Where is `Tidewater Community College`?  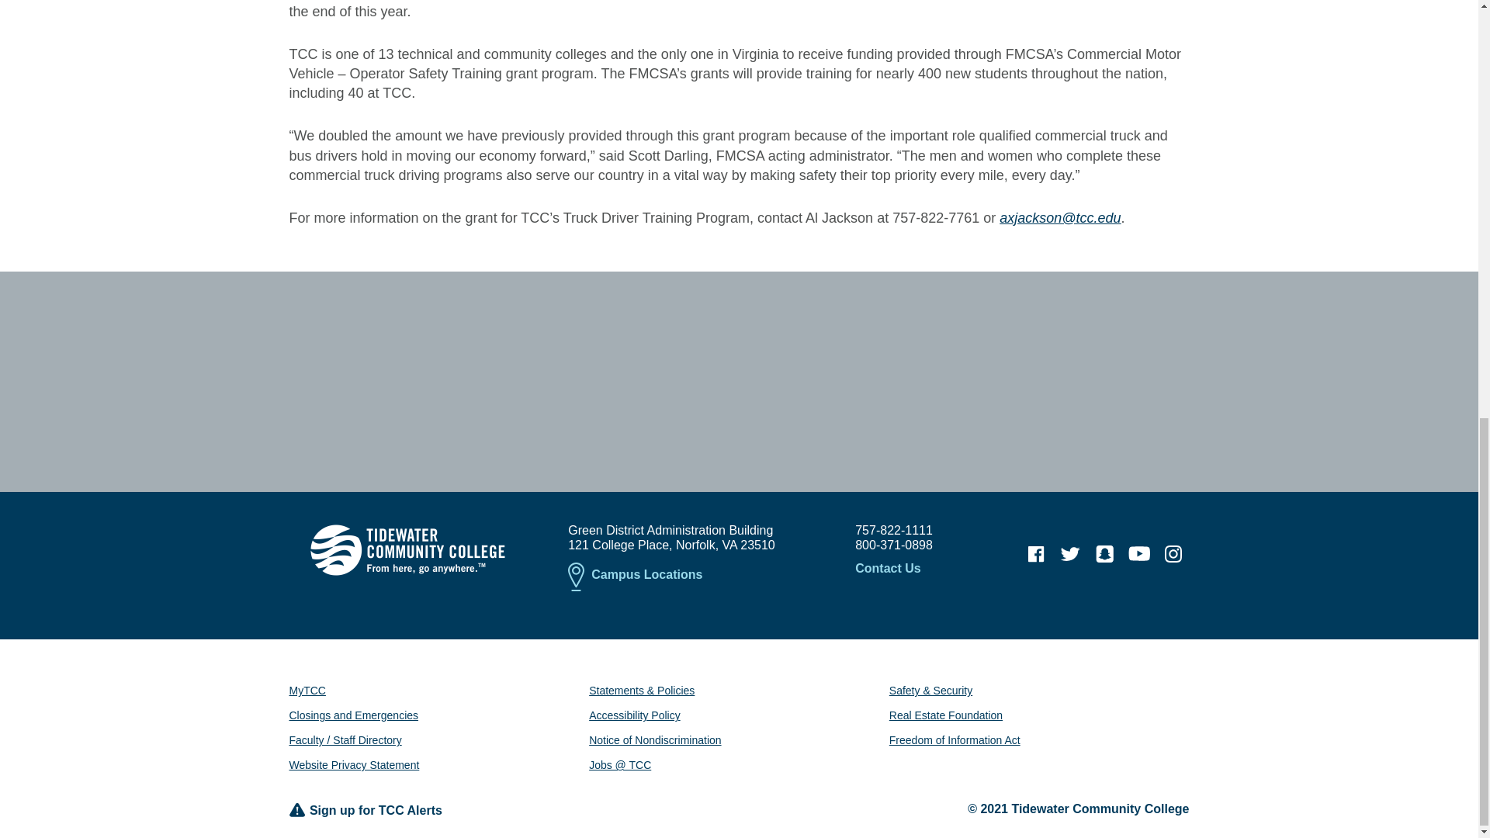 Tidewater Community College is located at coordinates (407, 549).